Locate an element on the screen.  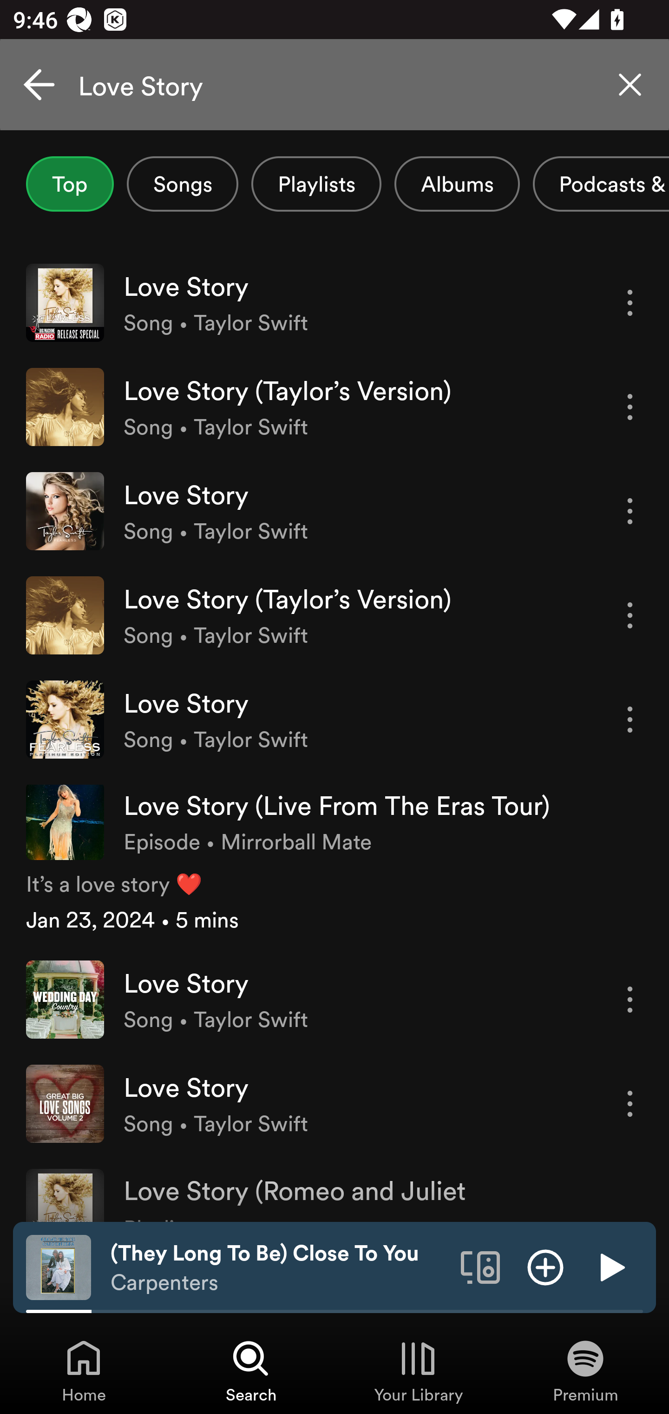
Home, Tab 1 of 4 Home Home is located at coordinates (84, 1370).